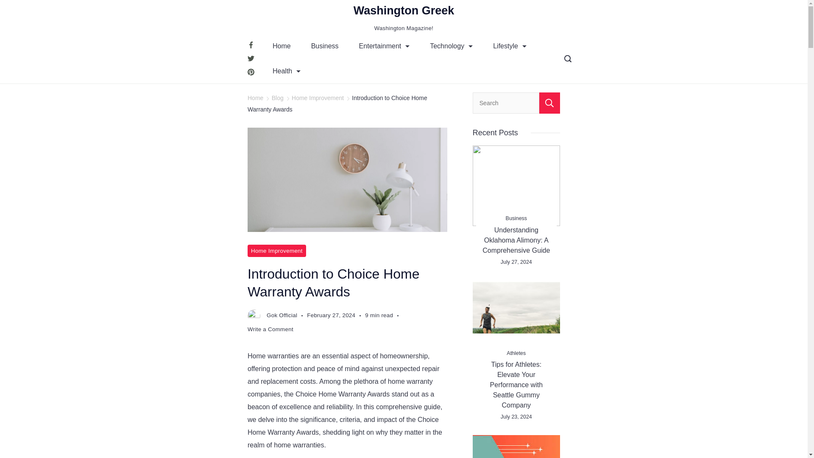 The image size is (814, 458). What do you see at coordinates (287, 71) in the screenshot?
I see `Health` at bounding box center [287, 71].